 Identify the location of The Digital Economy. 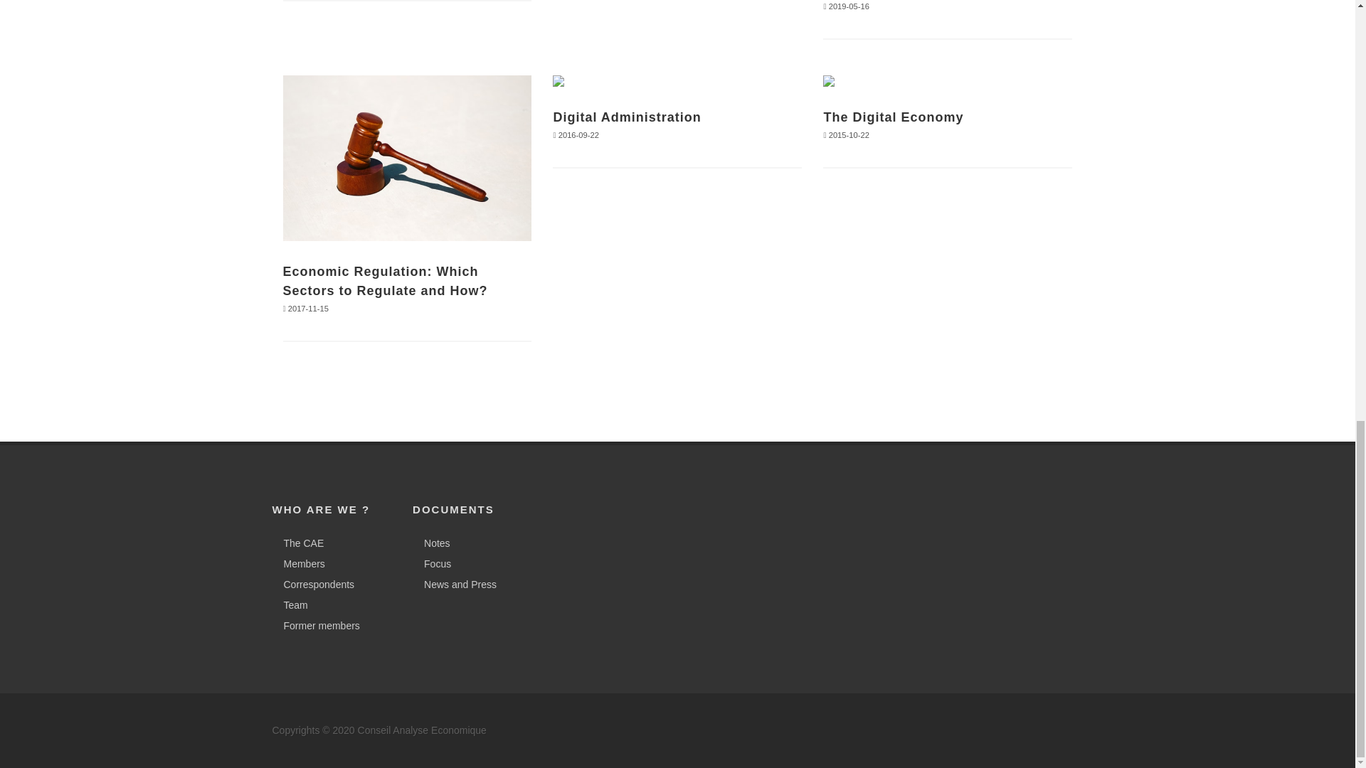
(893, 117).